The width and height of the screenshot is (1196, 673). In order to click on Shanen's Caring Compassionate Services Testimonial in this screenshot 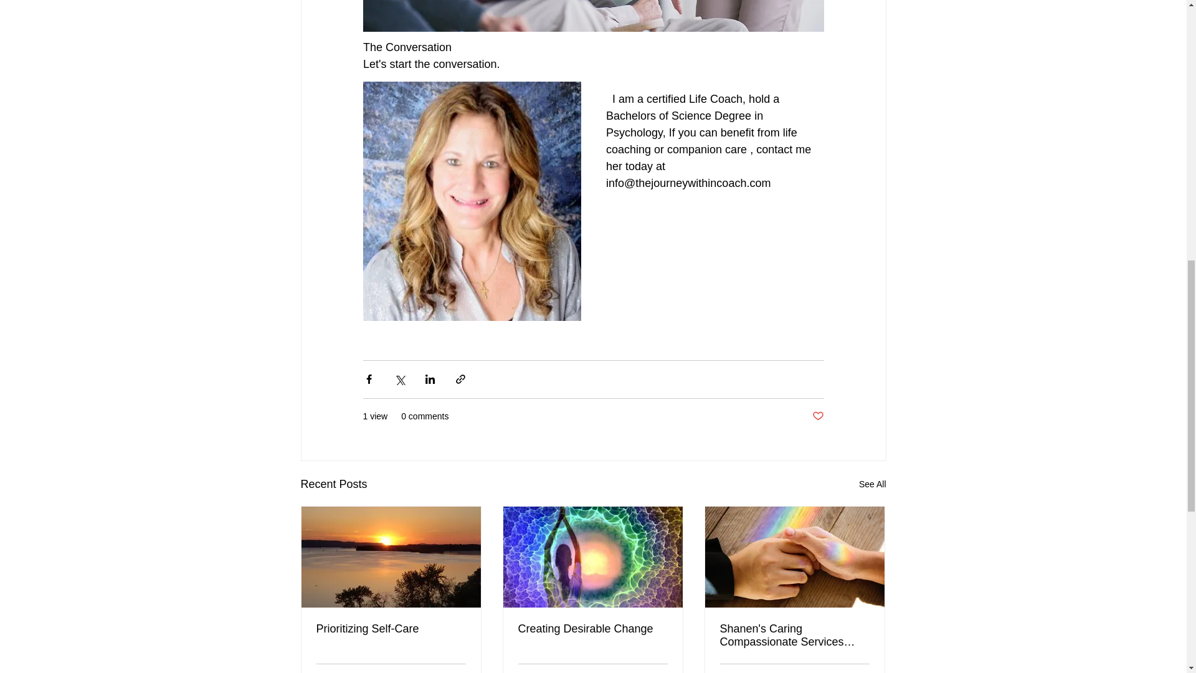, I will do `click(794, 636)`.